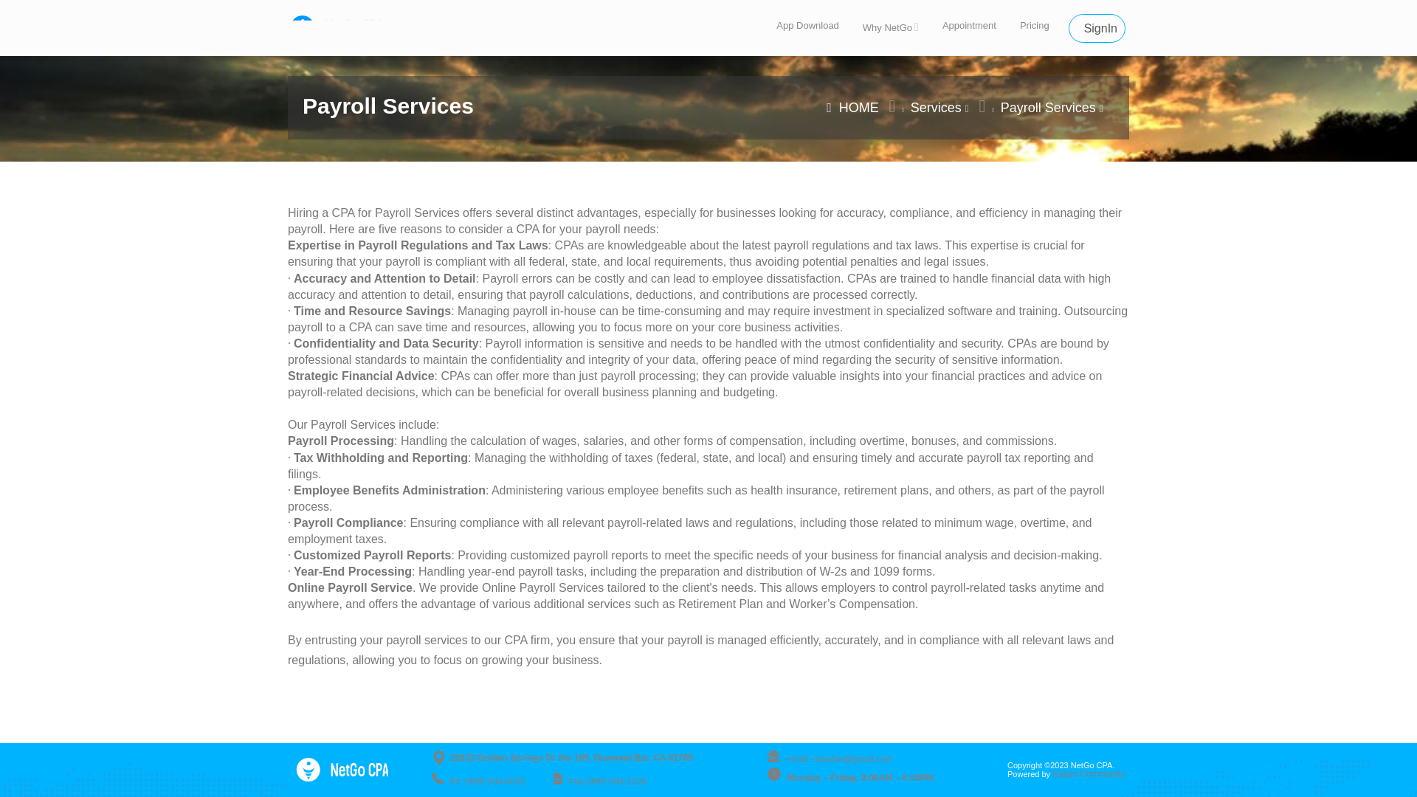 Image resolution: width=1417 pixels, height=797 pixels. I want to click on App Download, so click(969, 26).